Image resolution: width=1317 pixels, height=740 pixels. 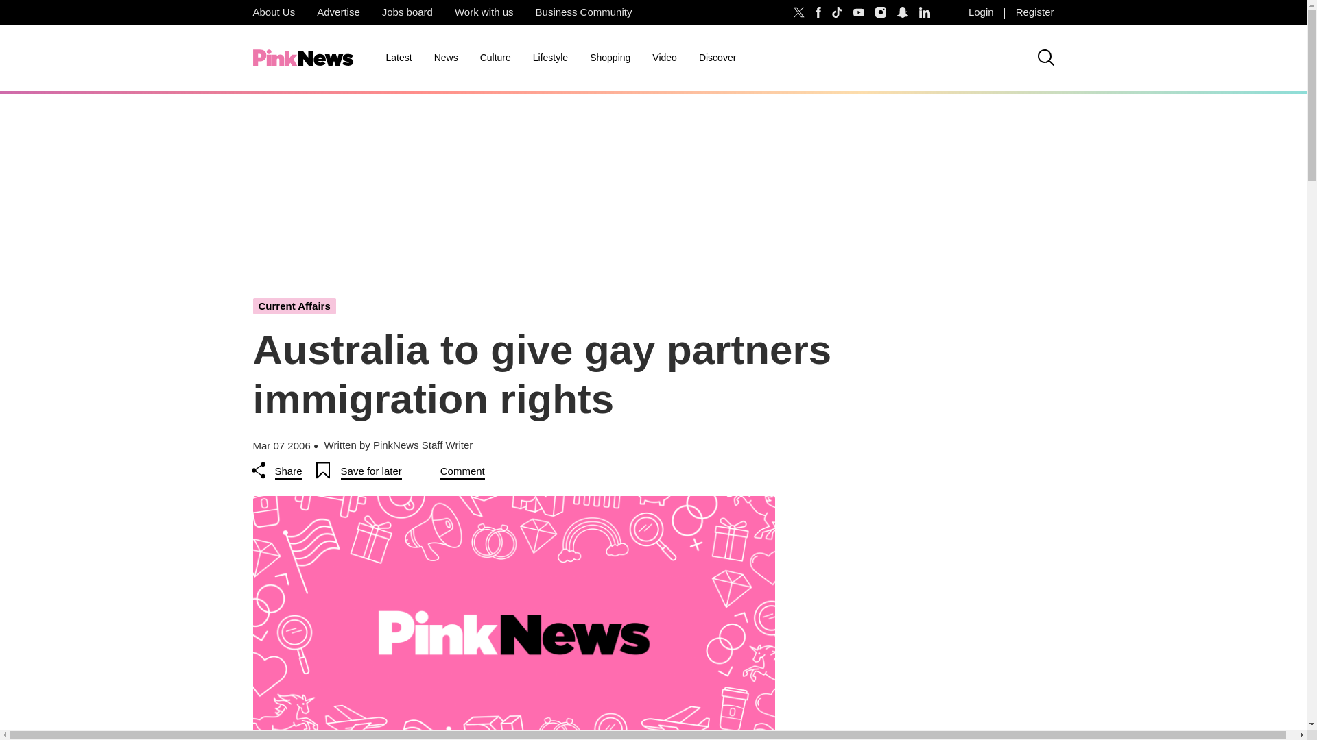 What do you see at coordinates (273, 12) in the screenshot?
I see `About Us` at bounding box center [273, 12].